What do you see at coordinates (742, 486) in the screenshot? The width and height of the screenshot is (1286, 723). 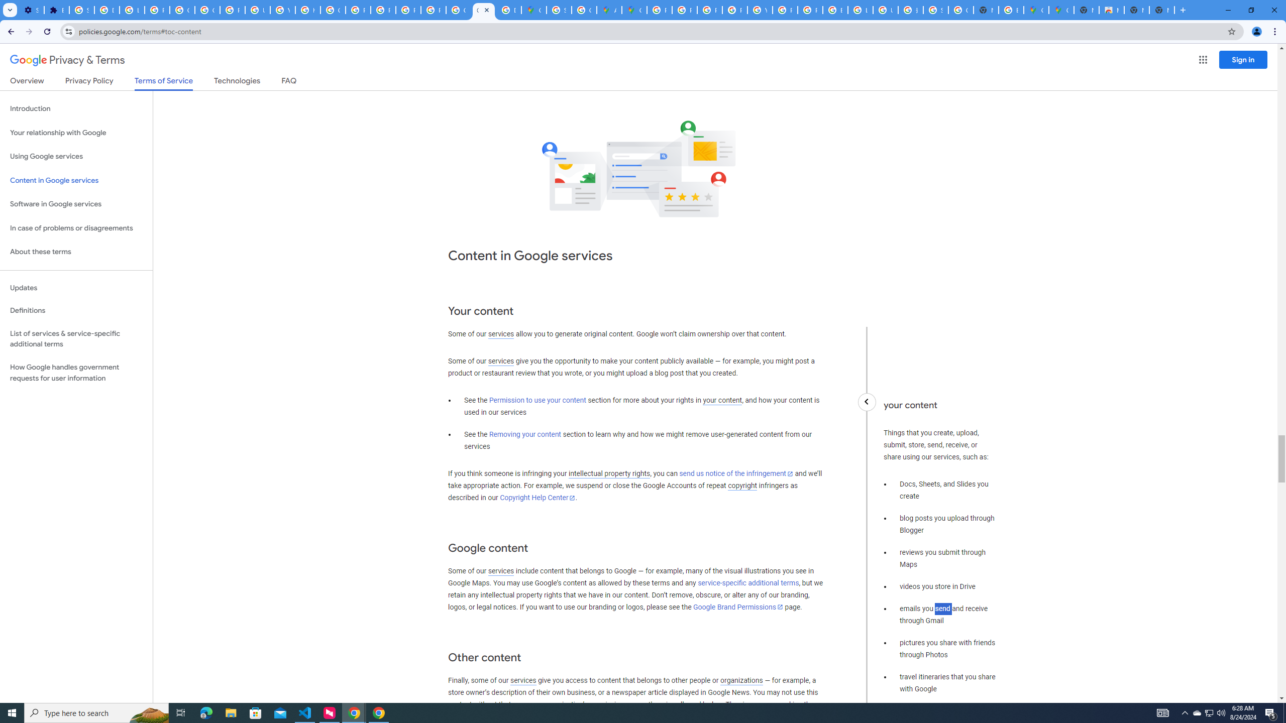 I see `copyright` at bounding box center [742, 486].